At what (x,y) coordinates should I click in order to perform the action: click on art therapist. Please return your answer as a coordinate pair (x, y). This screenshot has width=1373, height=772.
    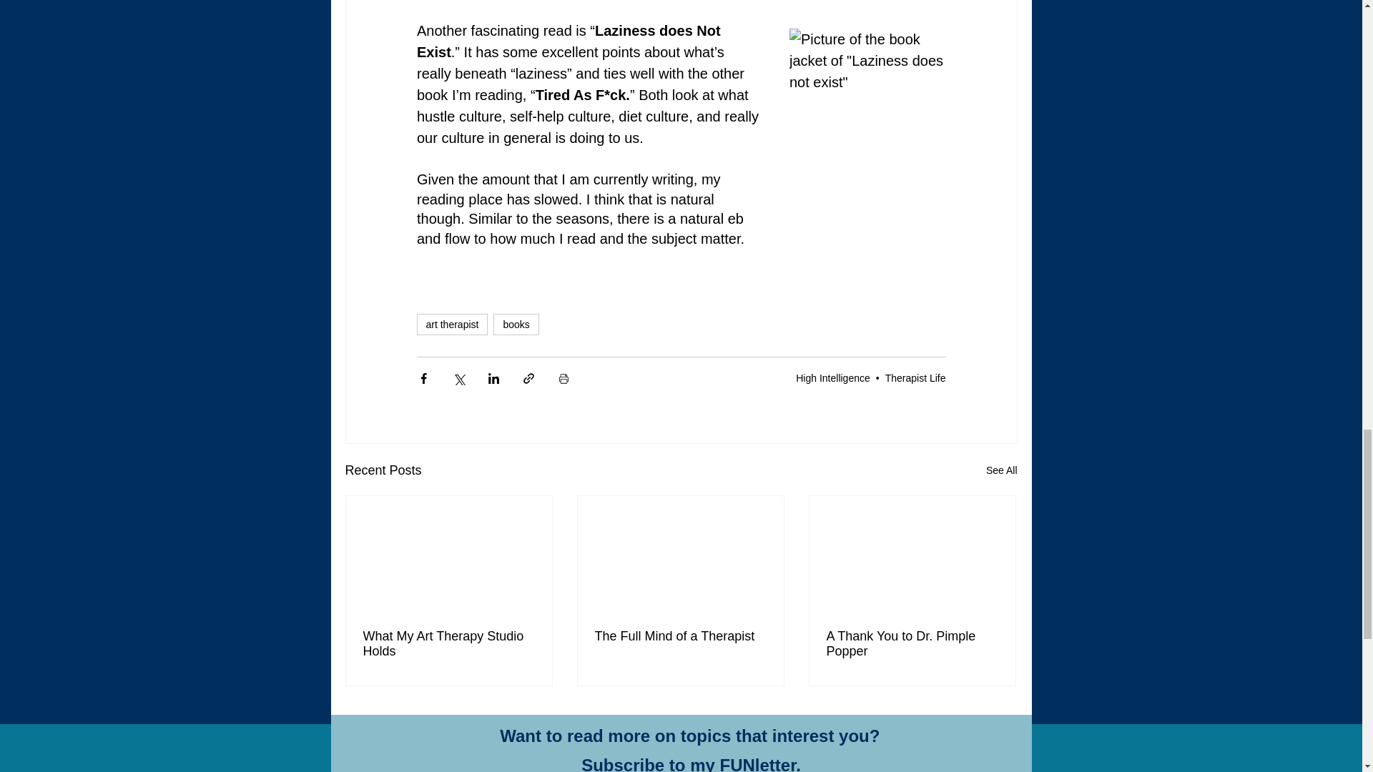
    Looking at the image, I should click on (451, 324).